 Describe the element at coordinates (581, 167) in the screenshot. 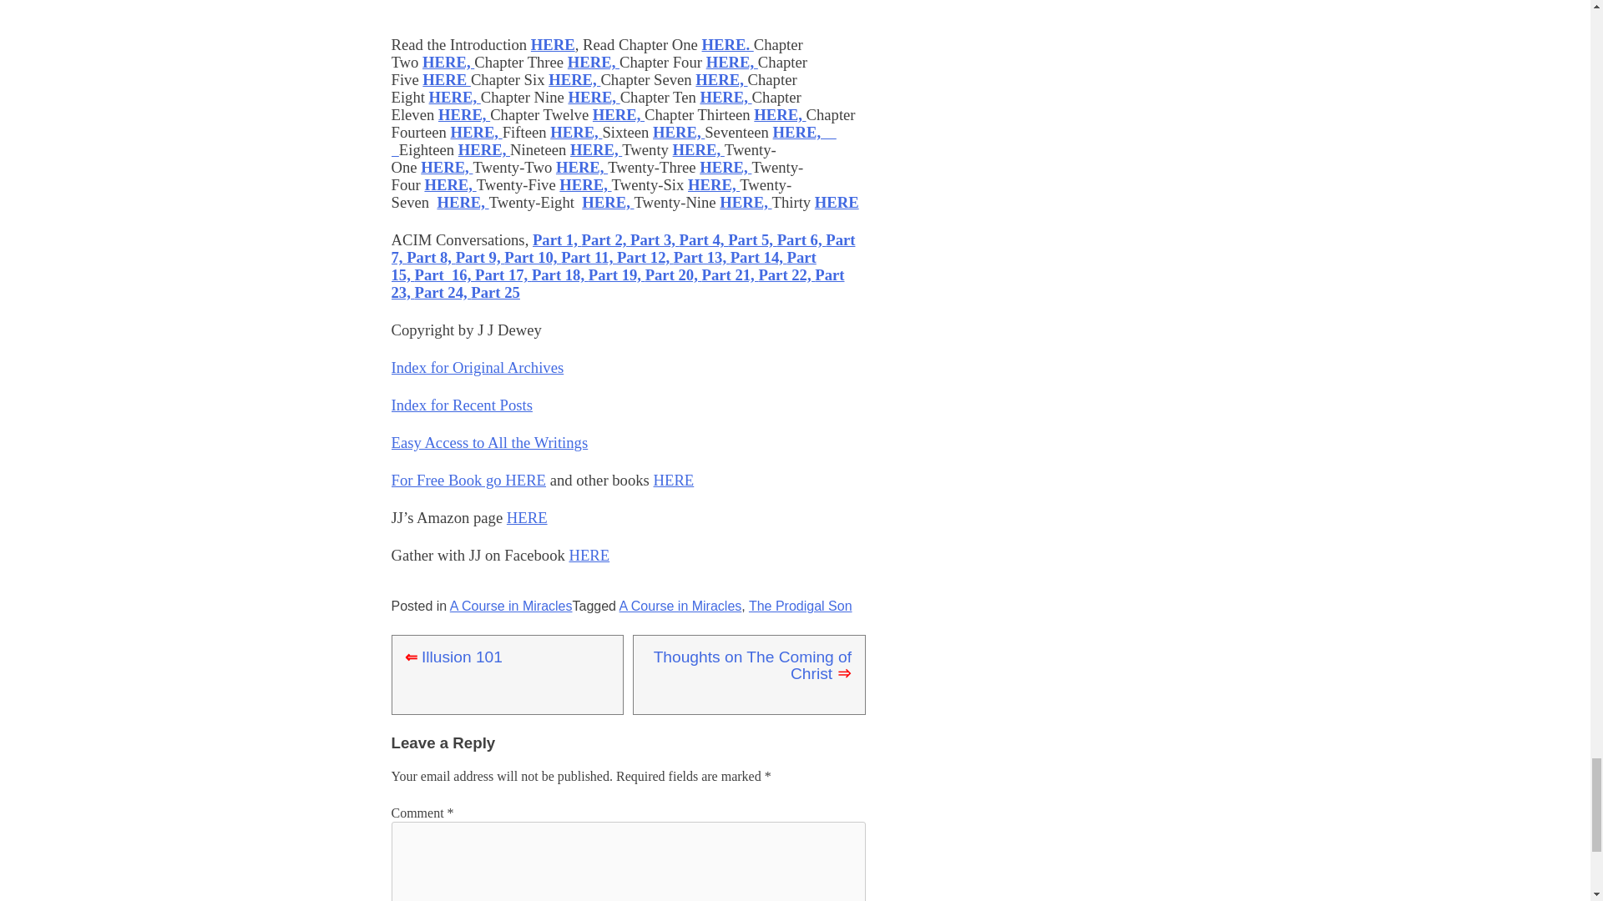

I see `HERE, ` at that location.